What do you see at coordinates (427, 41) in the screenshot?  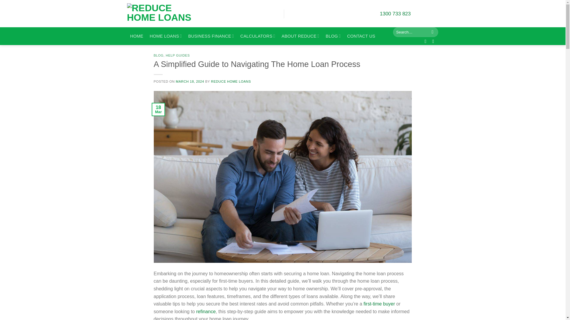 I see `Follow on Facebook` at bounding box center [427, 41].